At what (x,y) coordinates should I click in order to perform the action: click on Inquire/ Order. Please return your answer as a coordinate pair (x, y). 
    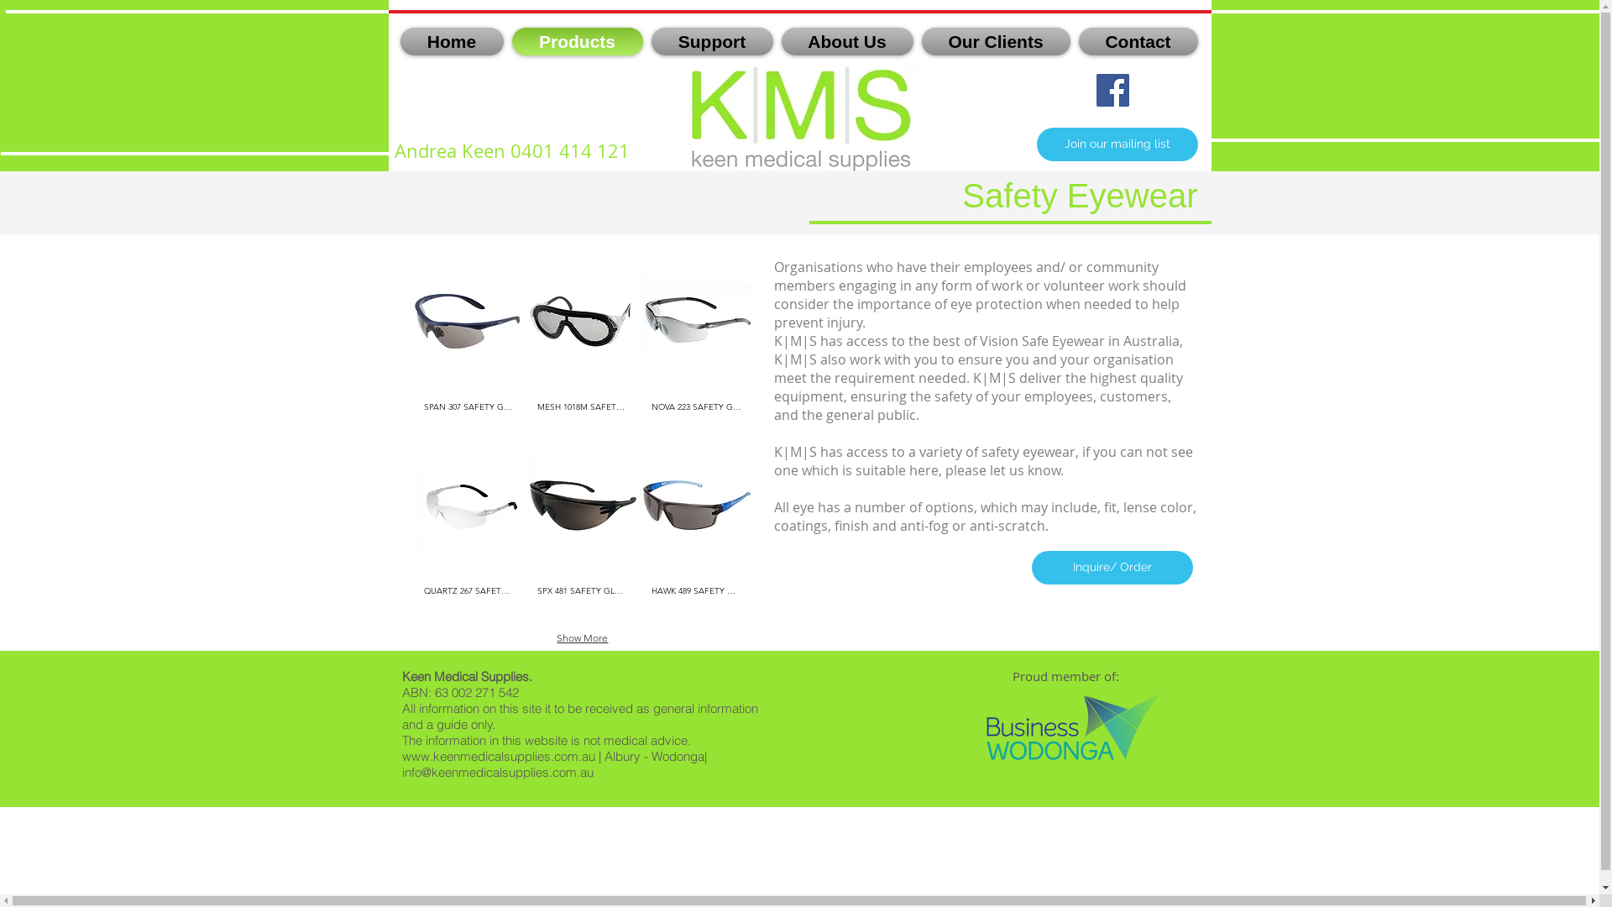
    Looking at the image, I should click on (1112, 568).